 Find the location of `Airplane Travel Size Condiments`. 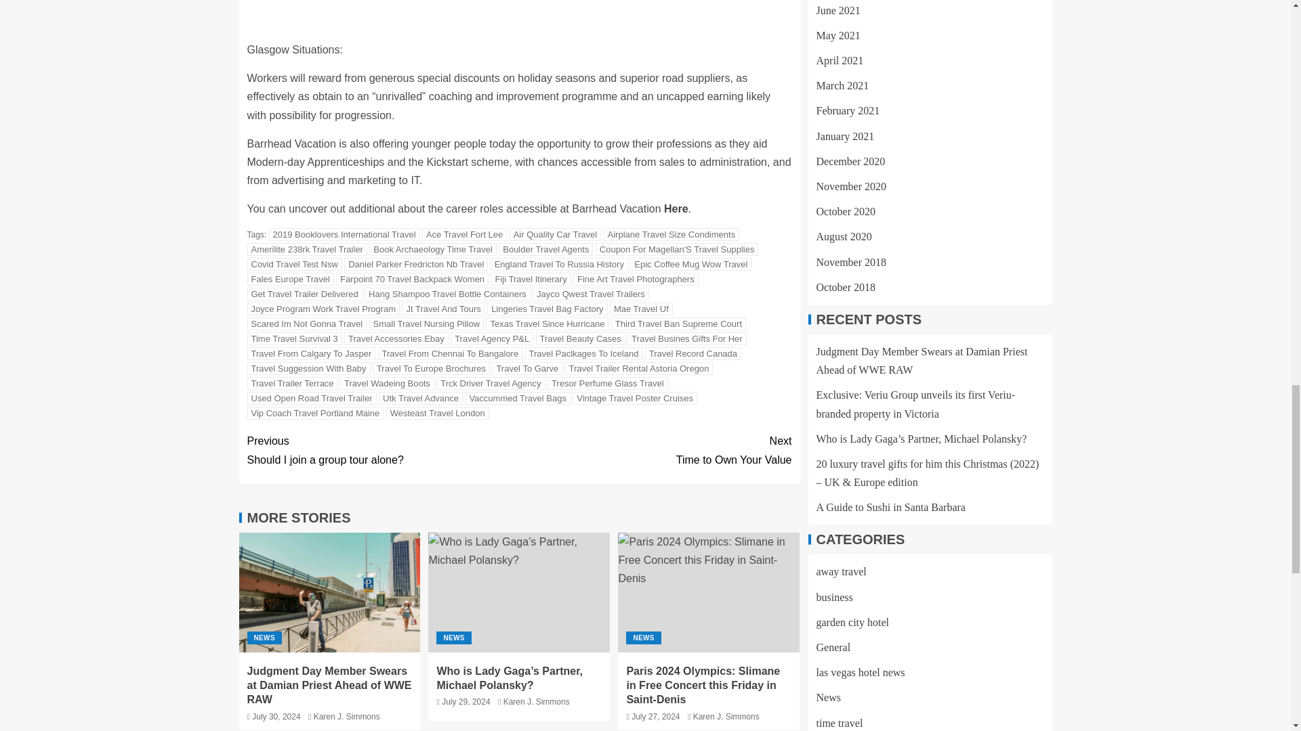

Airplane Travel Size Condiments is located at coordinates (672, 234).